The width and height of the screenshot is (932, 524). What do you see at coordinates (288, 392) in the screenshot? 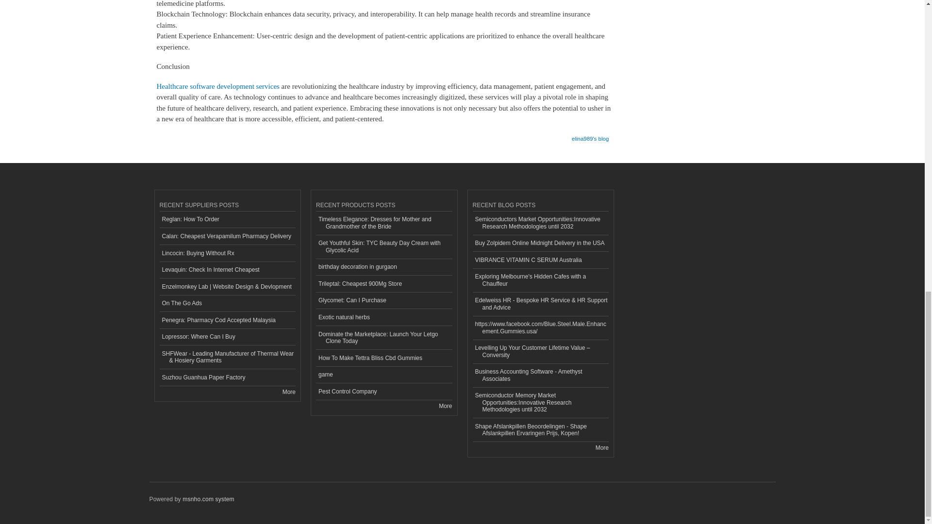
I see `Read the latest suppliers entries.` at bounding box center [288, 392].